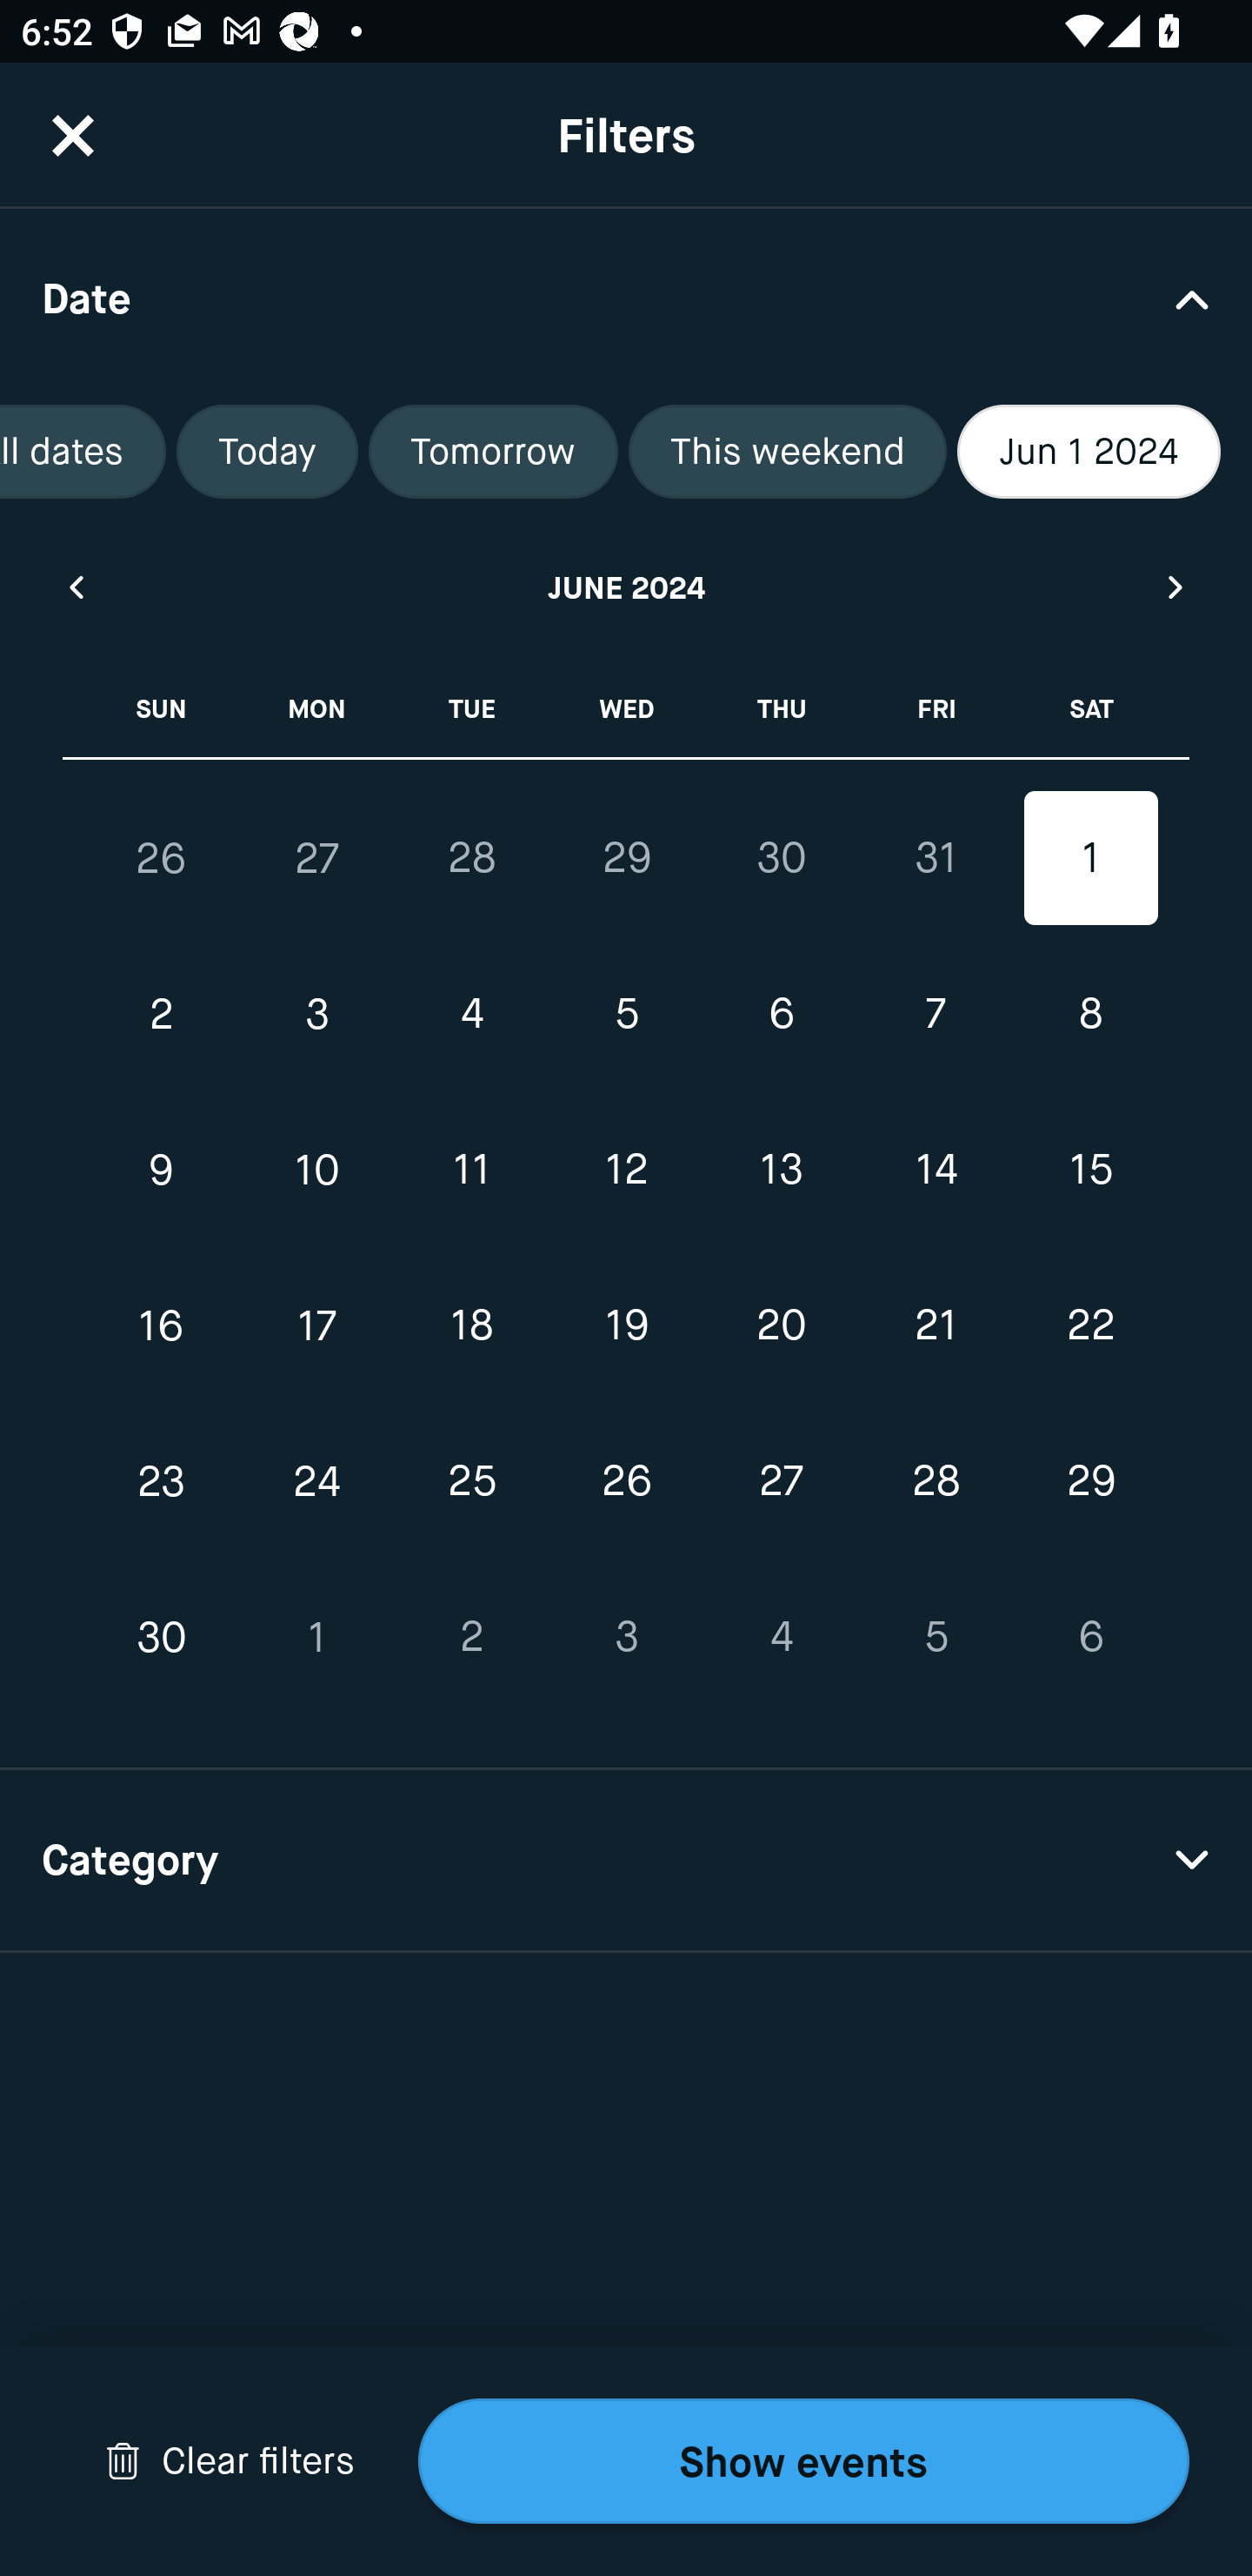 Image resolution: width=1252 pixels, height=2576 pixels. Describe the element at coordinates (1090, 1325) in the screenshot. I see `22` at that location.